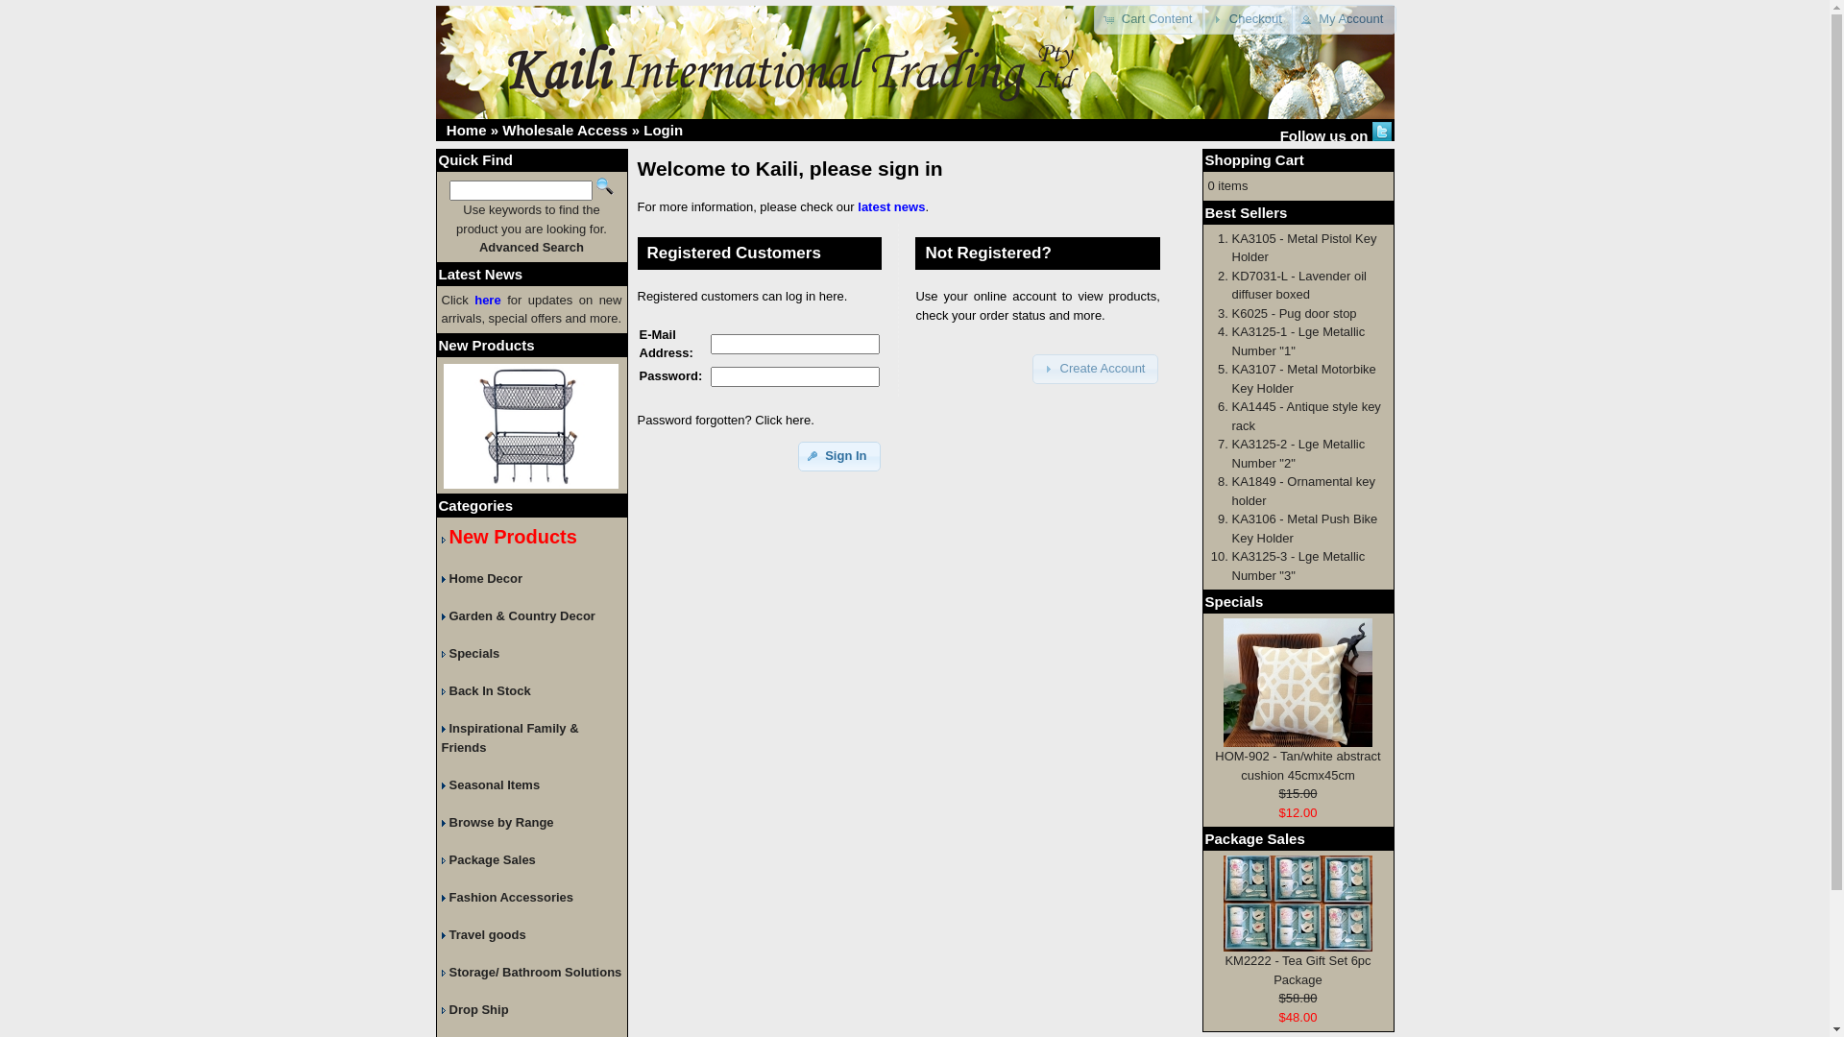 Image resolution: width=1844 pixels, height=1037 pixels. I want to click on Create Account, so click(1095, 369).